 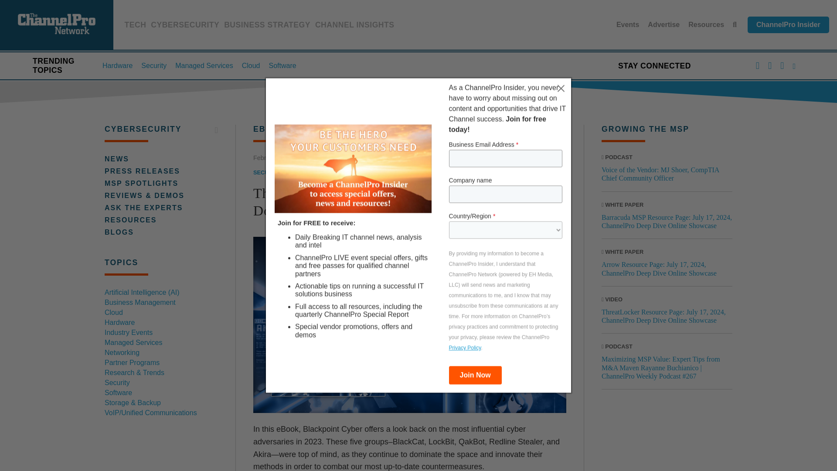 What do you see at coordinates (338, 158) in the screenshot?
I see `Posts by ChannelPro Network` at bounding box center [338, 158].